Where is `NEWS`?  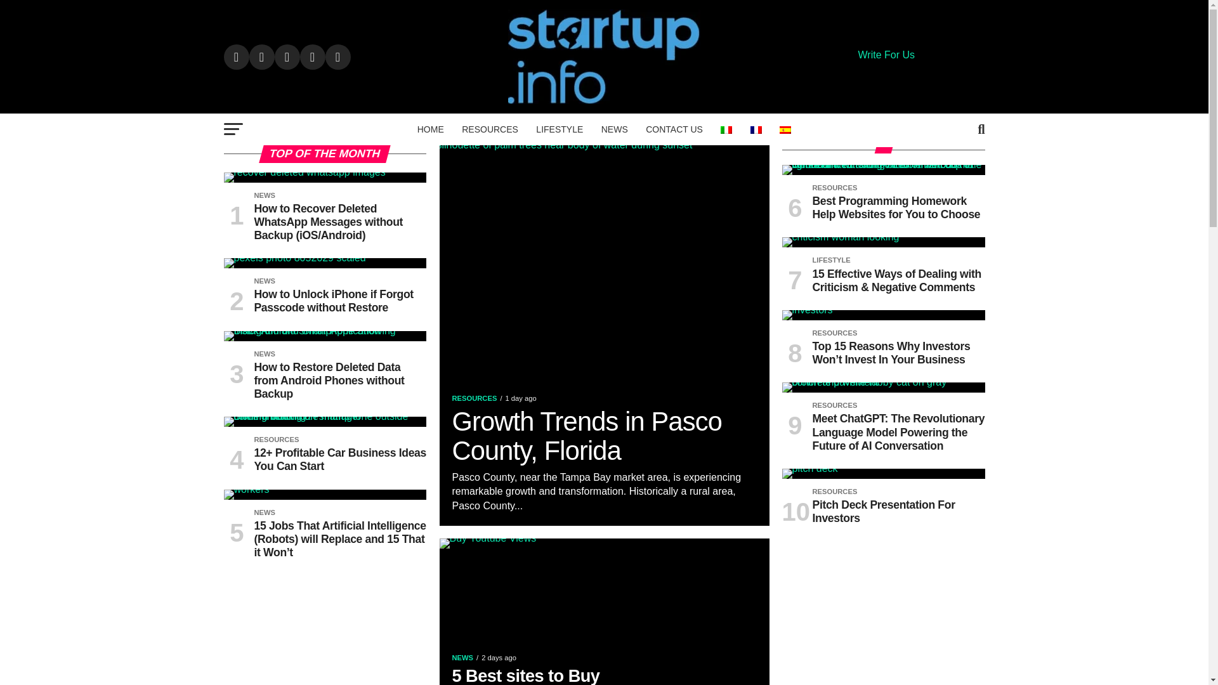 NEWS is located at coordinates (615, 129).